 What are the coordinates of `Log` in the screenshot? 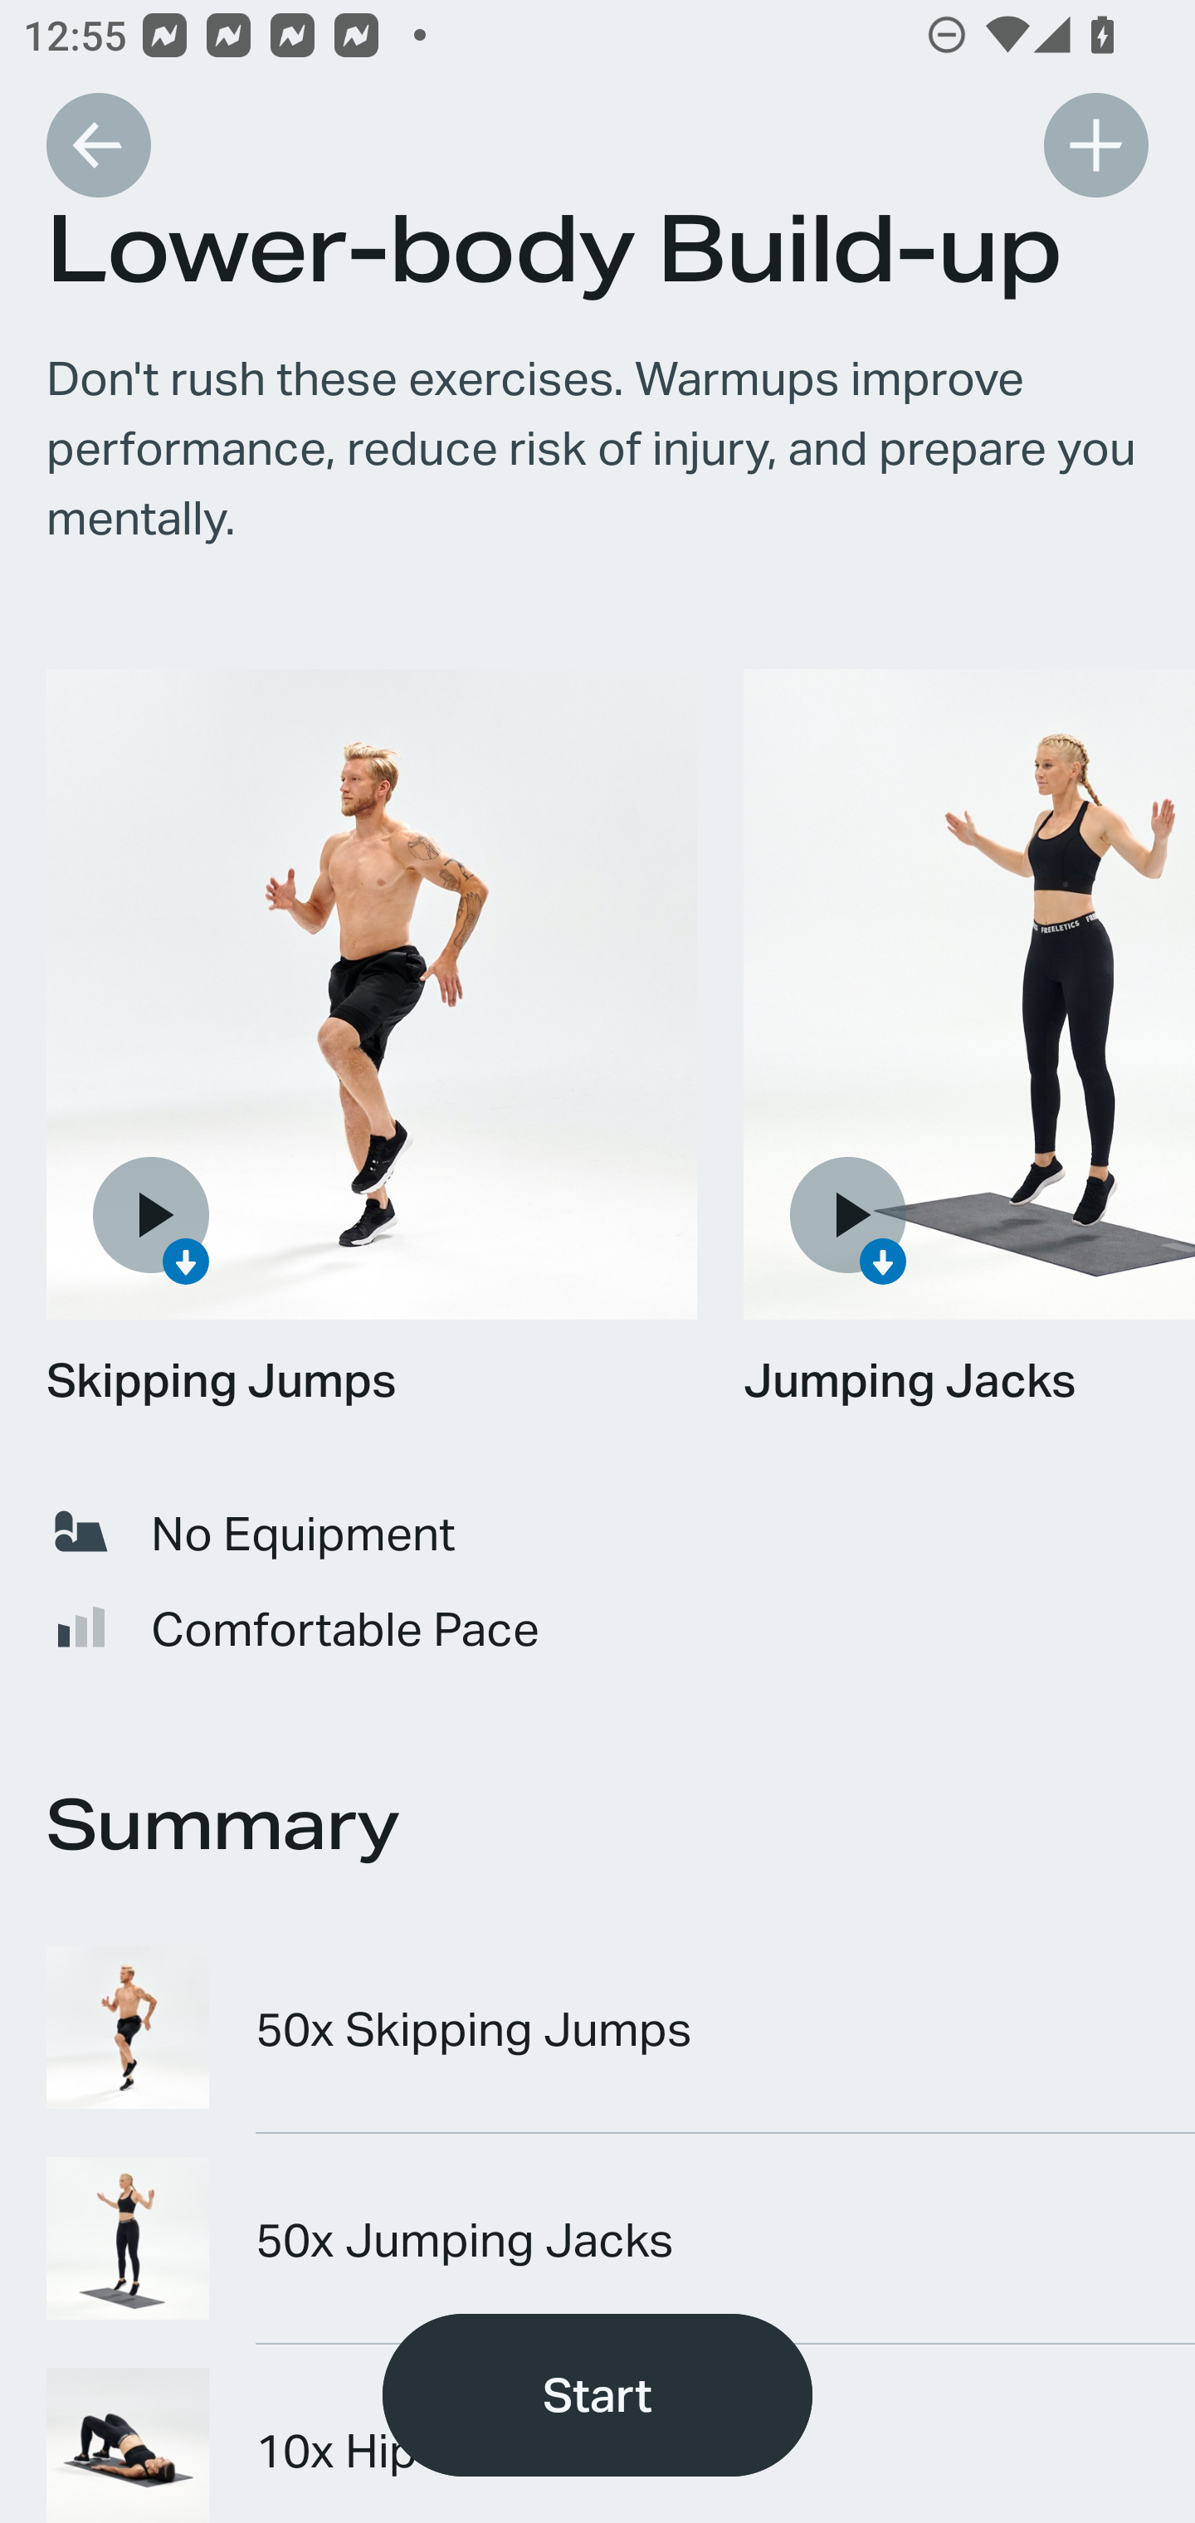 It's located at (1095, 144).